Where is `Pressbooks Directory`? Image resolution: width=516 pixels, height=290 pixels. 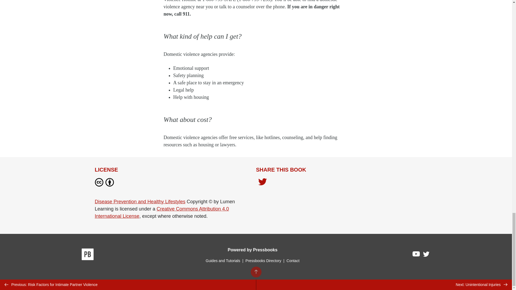 Pressbooks Directory is located at coordinates (263, 260).